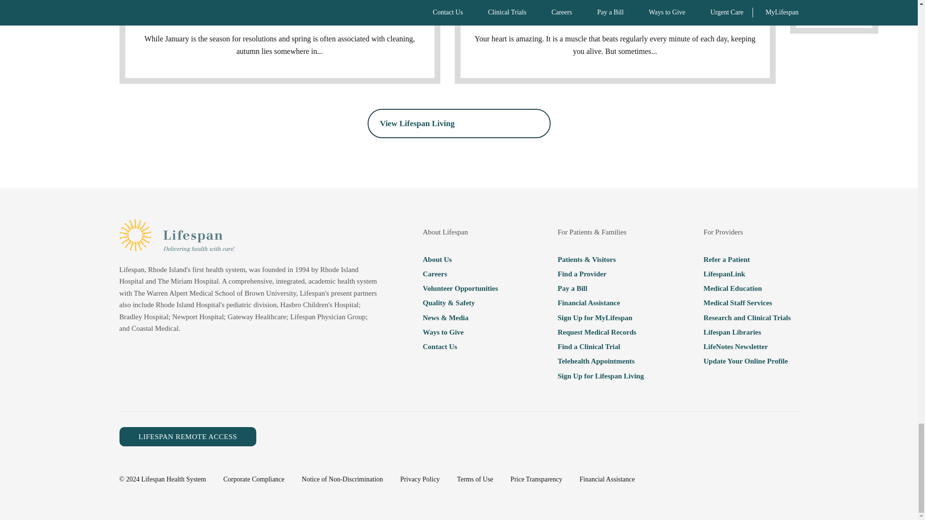 This screenshot has height=520, width=925. I want to click on Find a Lifespan provider, so click(600, 274).